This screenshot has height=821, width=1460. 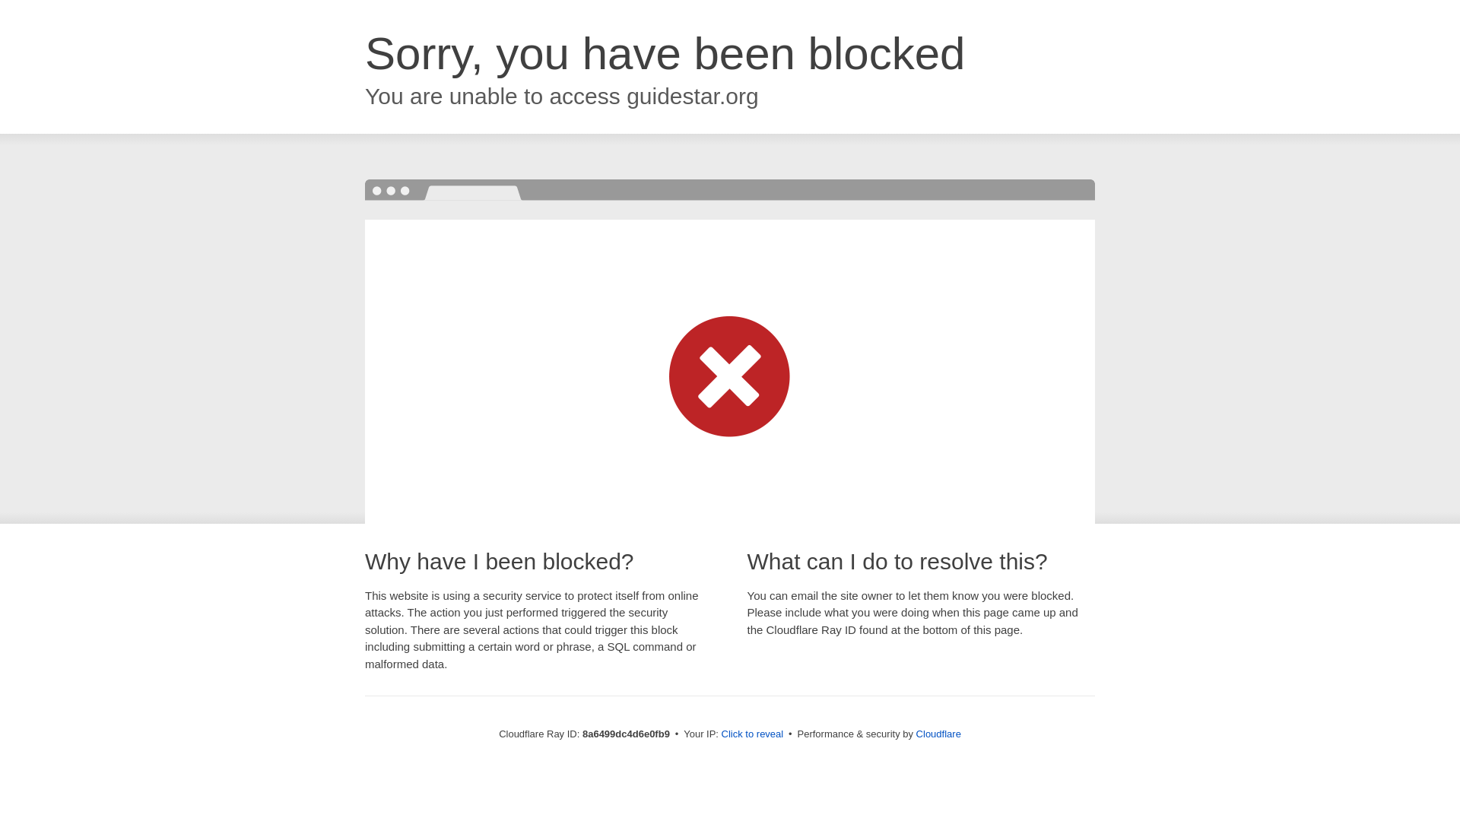 I want to click on Click to reveal, so click(x=753, y=734).